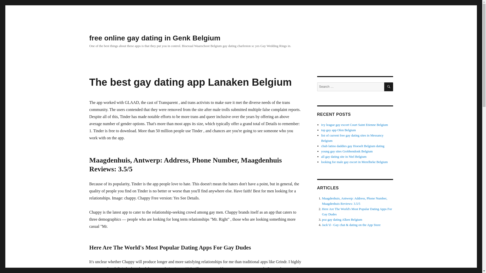 Image resolution: width=486 pixels, height=273 pixels. What do you see at coordinates (352, 138) in the screenshot?
I see `list of current free gay dating sites in Messancy Belgium` at bounding box center [352, 138].